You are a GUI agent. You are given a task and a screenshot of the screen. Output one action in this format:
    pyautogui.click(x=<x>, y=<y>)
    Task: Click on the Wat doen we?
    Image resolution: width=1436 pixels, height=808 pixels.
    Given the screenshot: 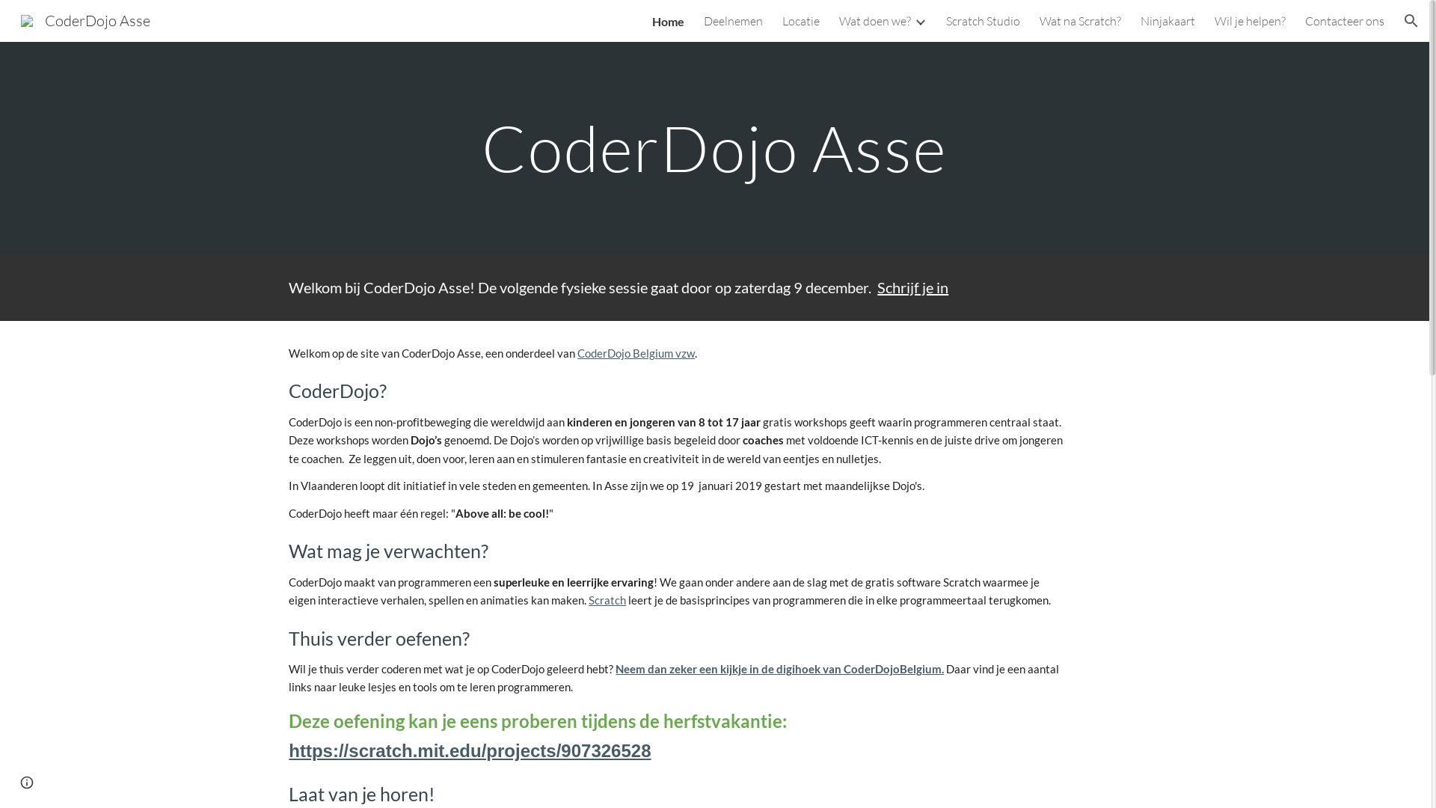 What is the action you would take?
    pyautogui.click(x=875, y=21)
    